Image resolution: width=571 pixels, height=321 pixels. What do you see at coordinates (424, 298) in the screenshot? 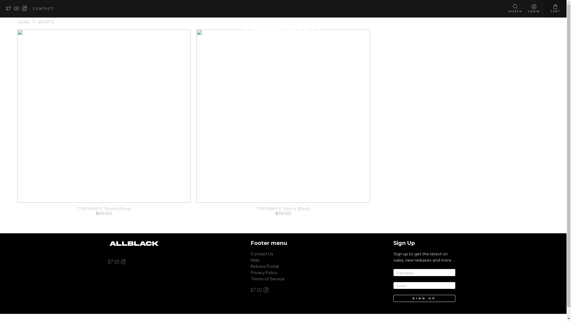
I see `SIGN UP` at bounding box center [424, 298].